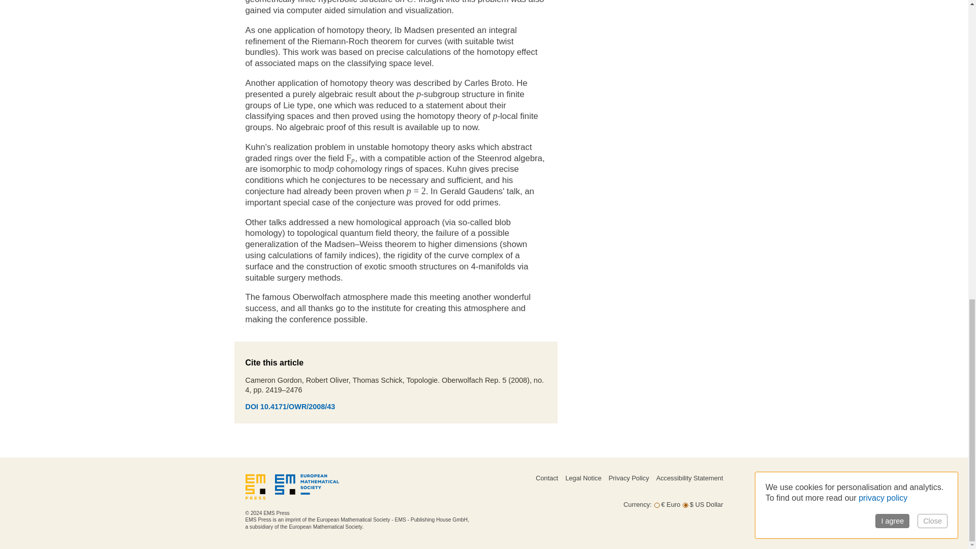 This screenshot has height=549, width=976. What do you see at coordinates (689, 478) in the screenshot?
I see `Accessibility Statement` at bounding box center [689, 478].